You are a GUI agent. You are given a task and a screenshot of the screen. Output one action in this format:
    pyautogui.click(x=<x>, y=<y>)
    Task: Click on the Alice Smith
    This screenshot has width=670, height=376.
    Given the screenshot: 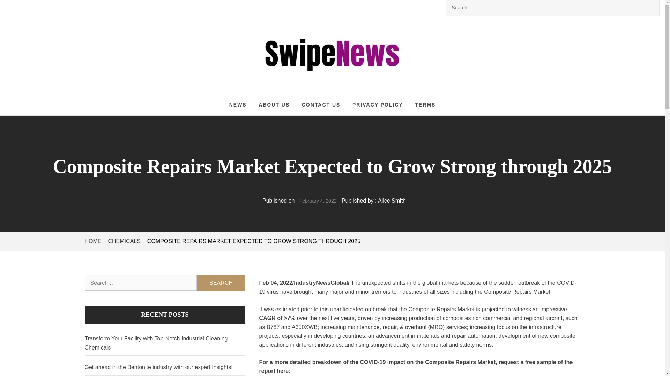 What is the action you would take?
    pyautogui.click(x=392, y=201)
    